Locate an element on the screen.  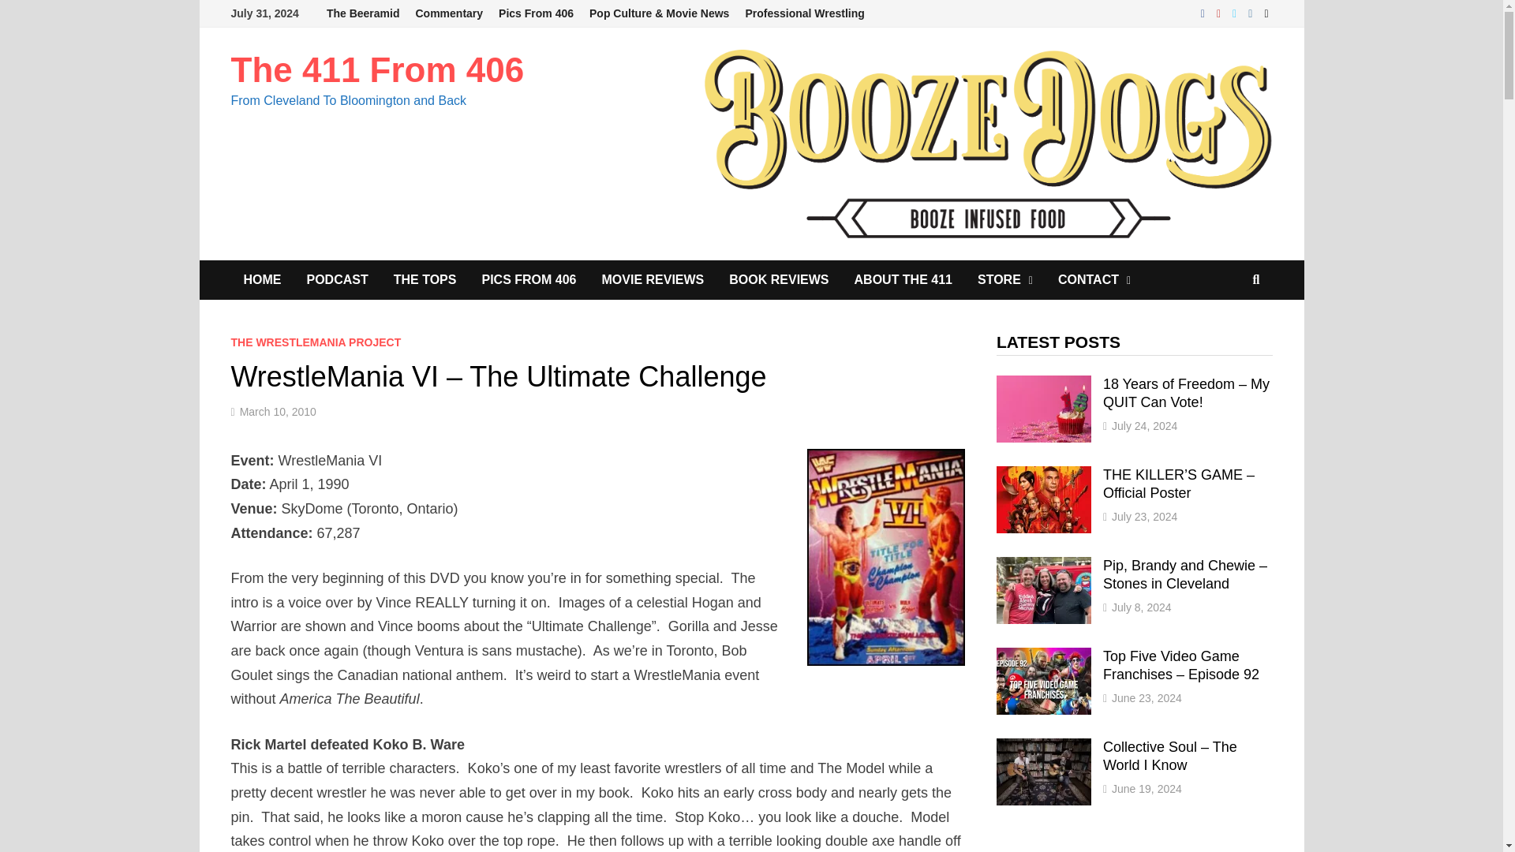
CONTACT is located at coordinates (1094, 280).